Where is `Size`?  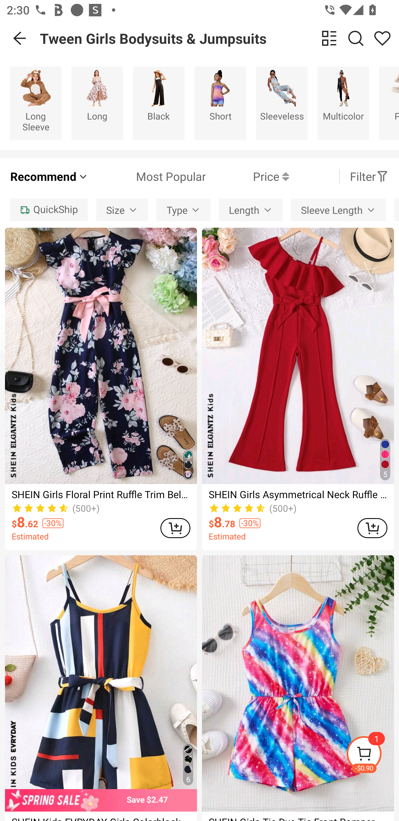
Size is located at coordinates (122, 210).